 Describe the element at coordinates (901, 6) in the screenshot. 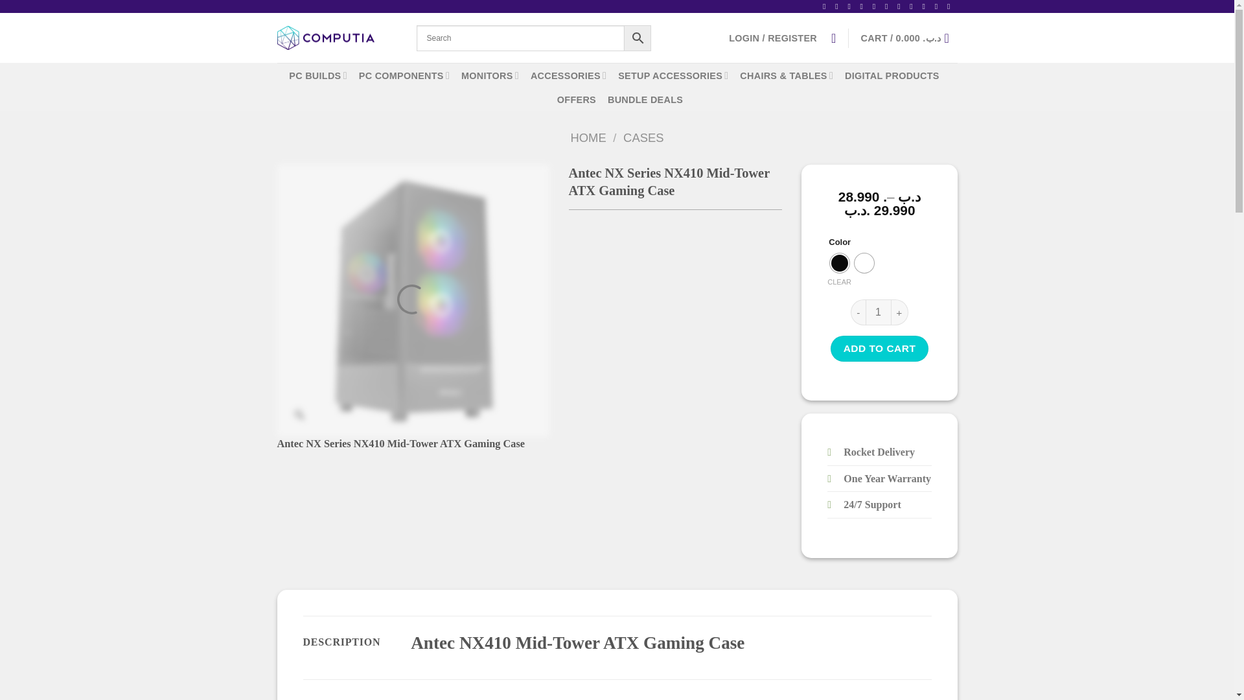

I see `Follow on Pinterest` at that location.